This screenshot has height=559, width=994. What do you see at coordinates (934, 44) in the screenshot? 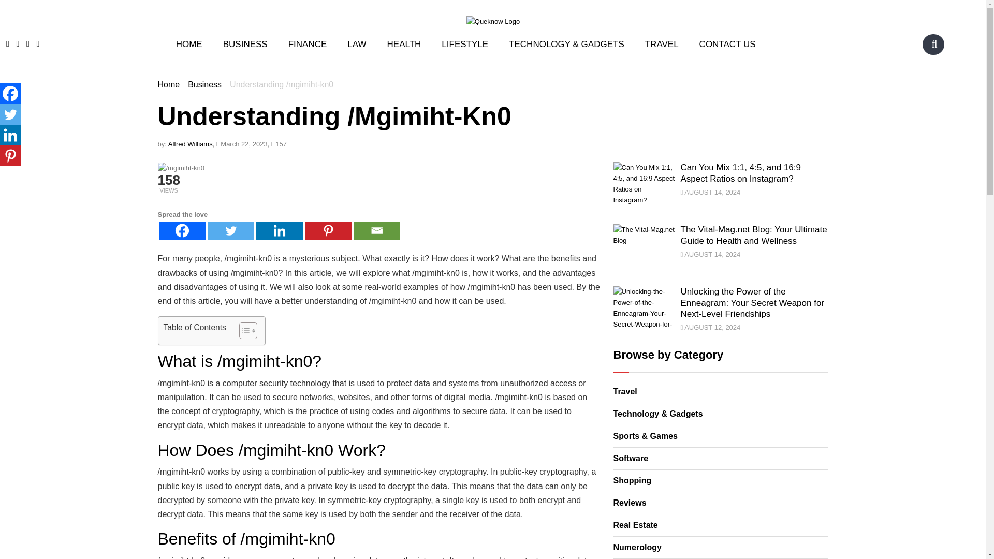
I see `Search` at bounding box center [934, 44].